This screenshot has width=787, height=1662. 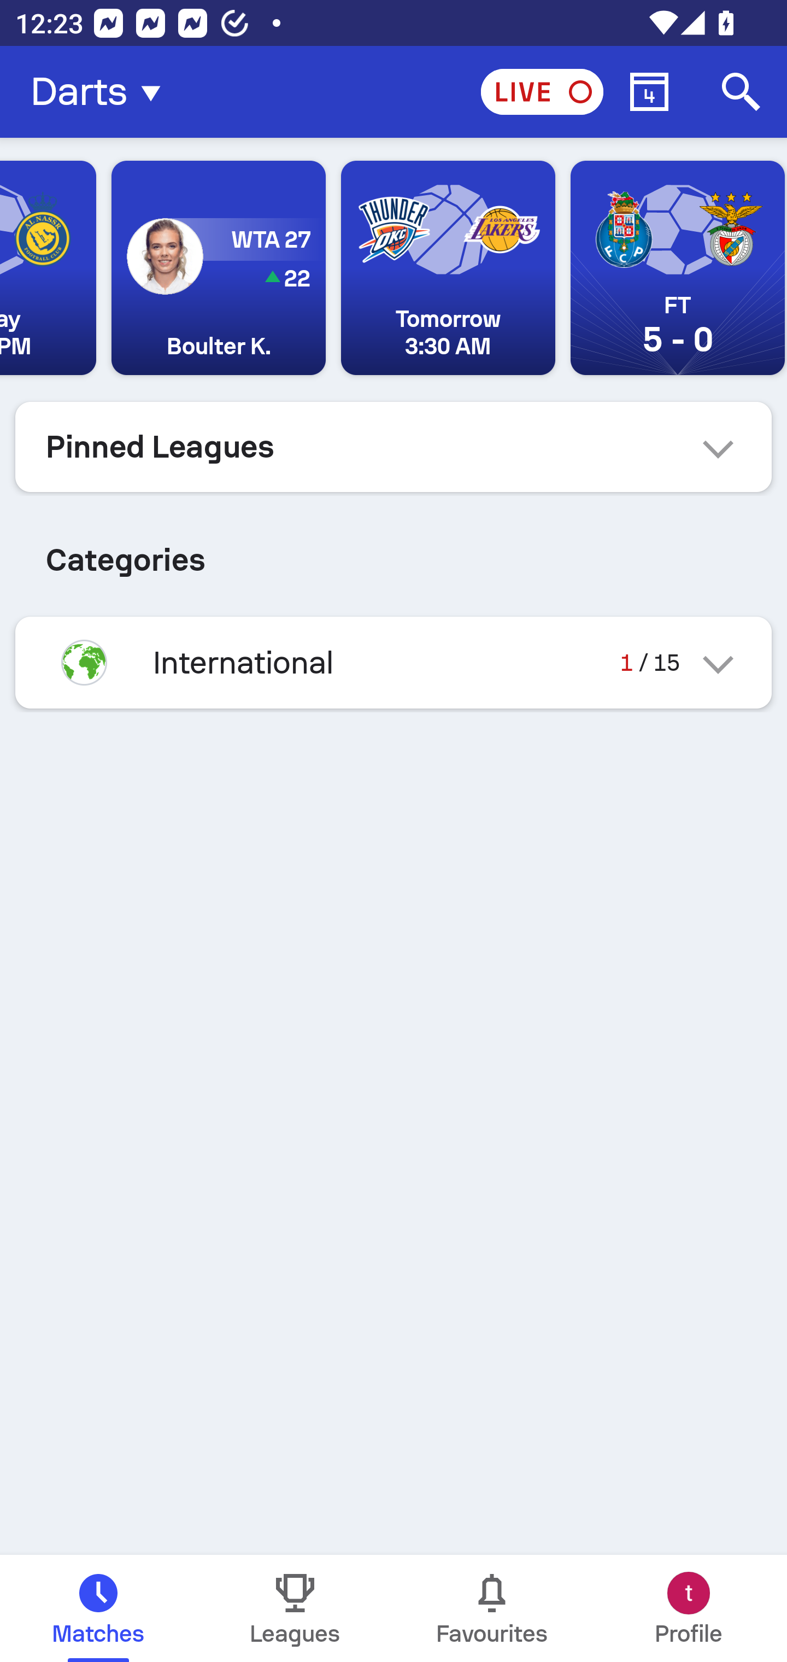 I want to click on FT 5 - 0, so click(x=678, y=268).